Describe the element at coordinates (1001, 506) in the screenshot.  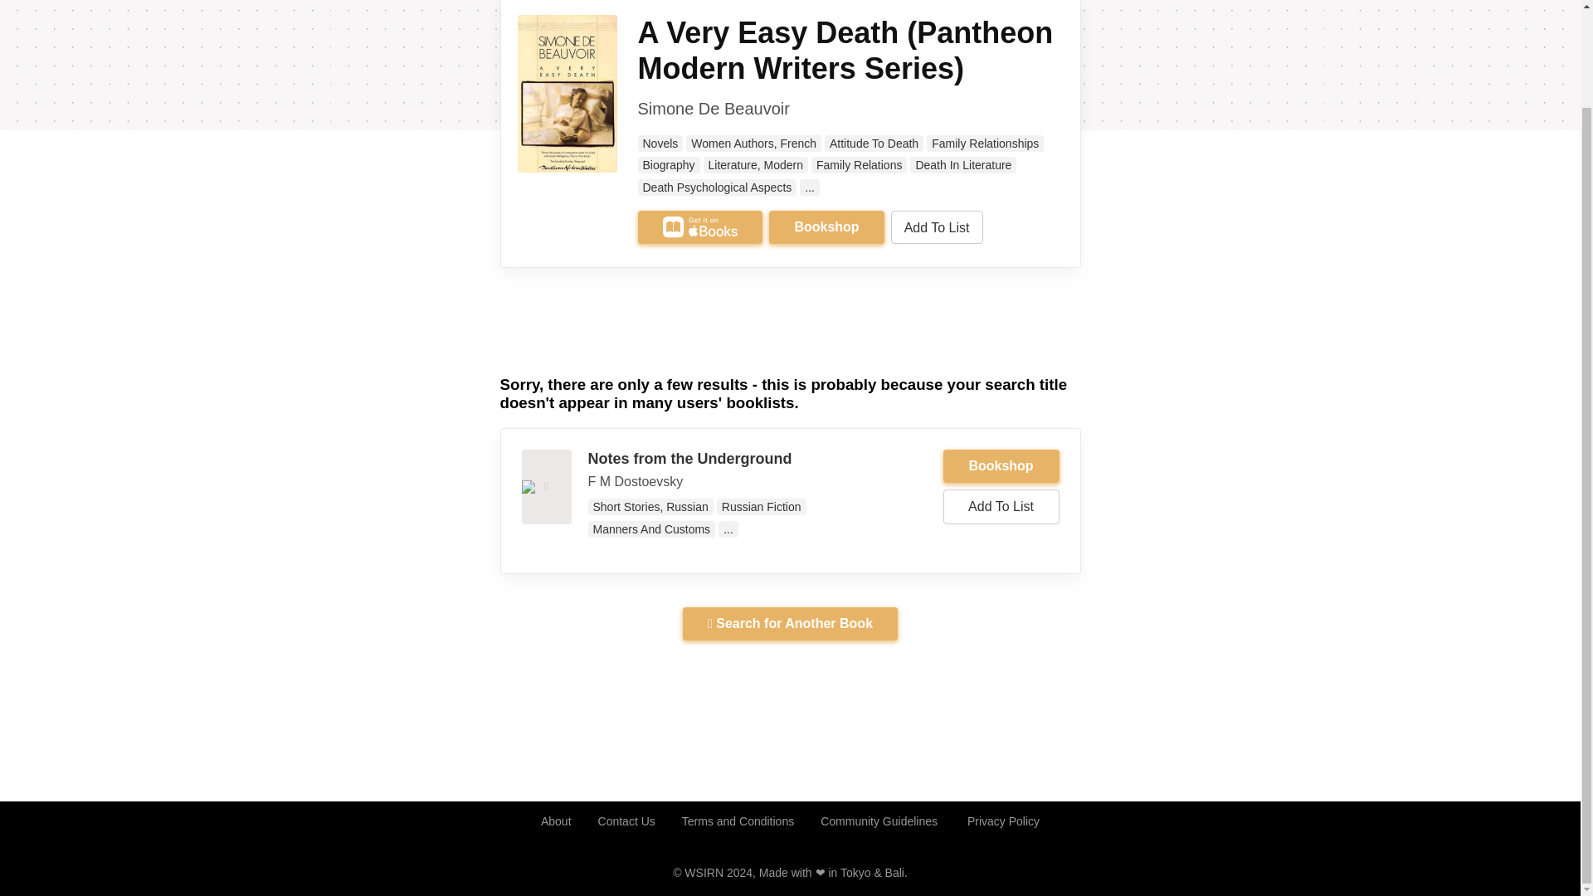
I see `Add To List` at that location.